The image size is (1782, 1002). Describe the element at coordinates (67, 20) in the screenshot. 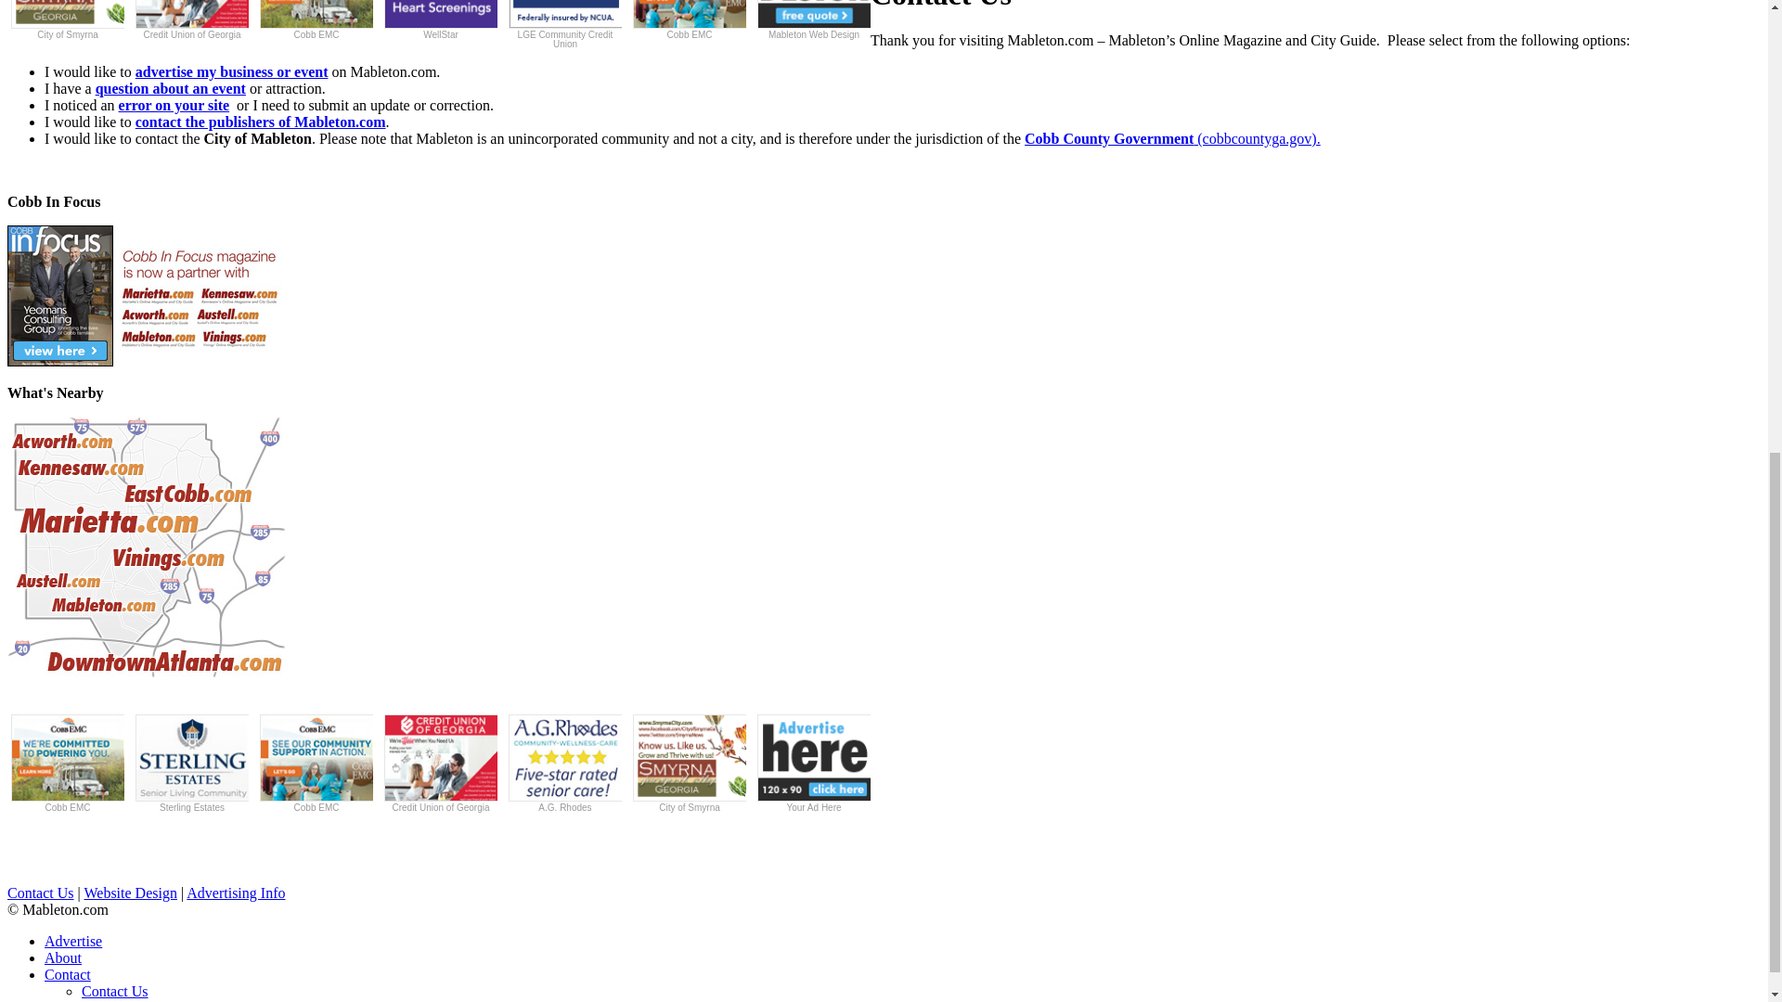

I see `City of Smyrna` at that location.